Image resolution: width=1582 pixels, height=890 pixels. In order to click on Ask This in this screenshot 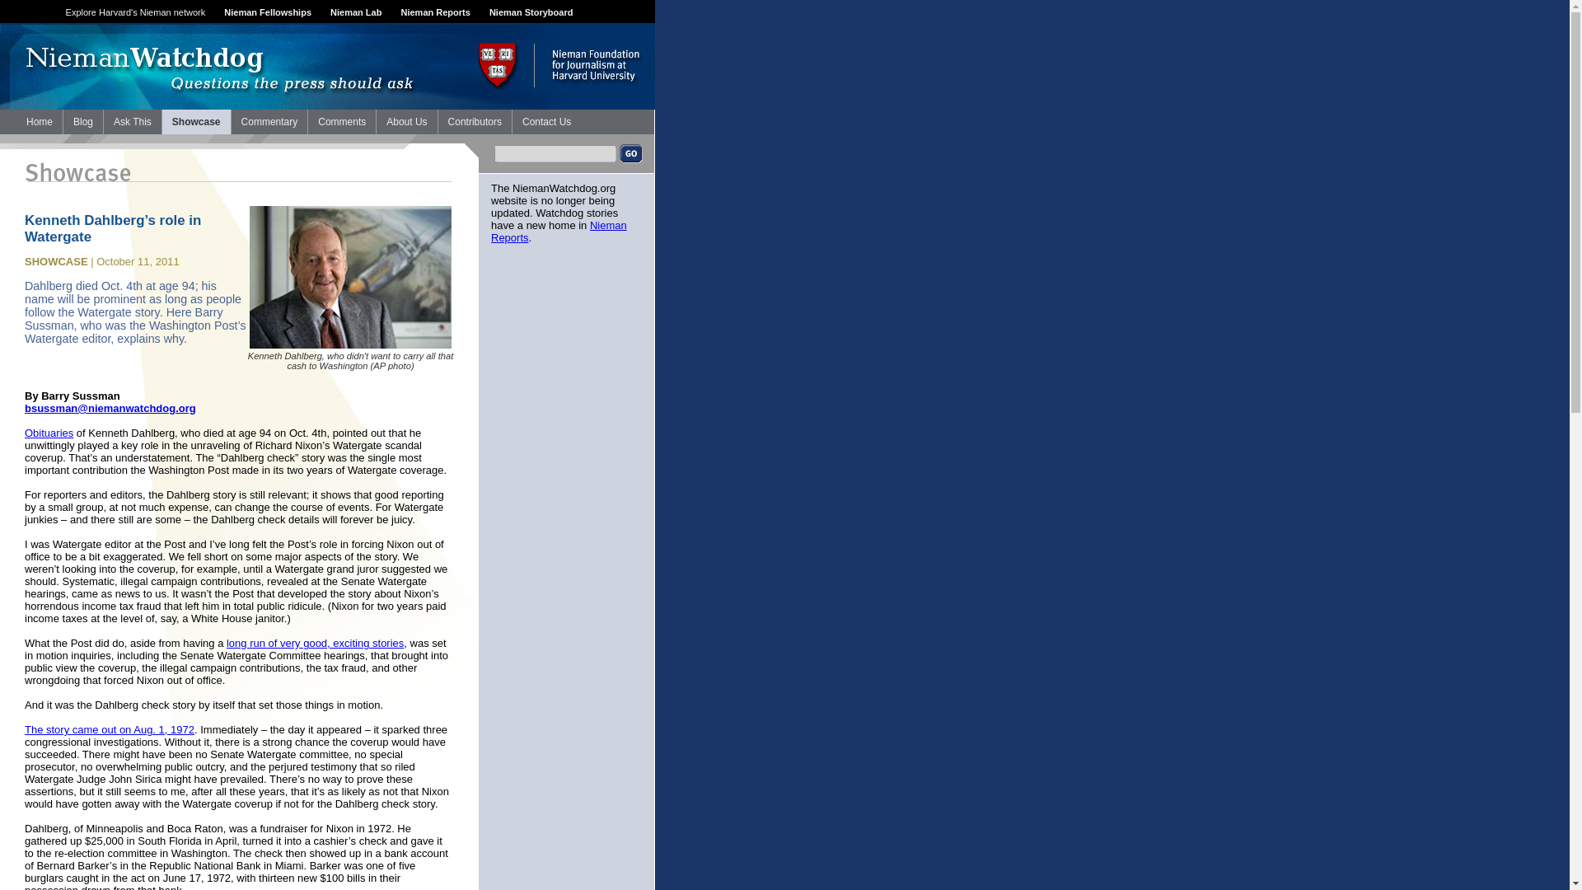, I will do `click(132, 122)`.